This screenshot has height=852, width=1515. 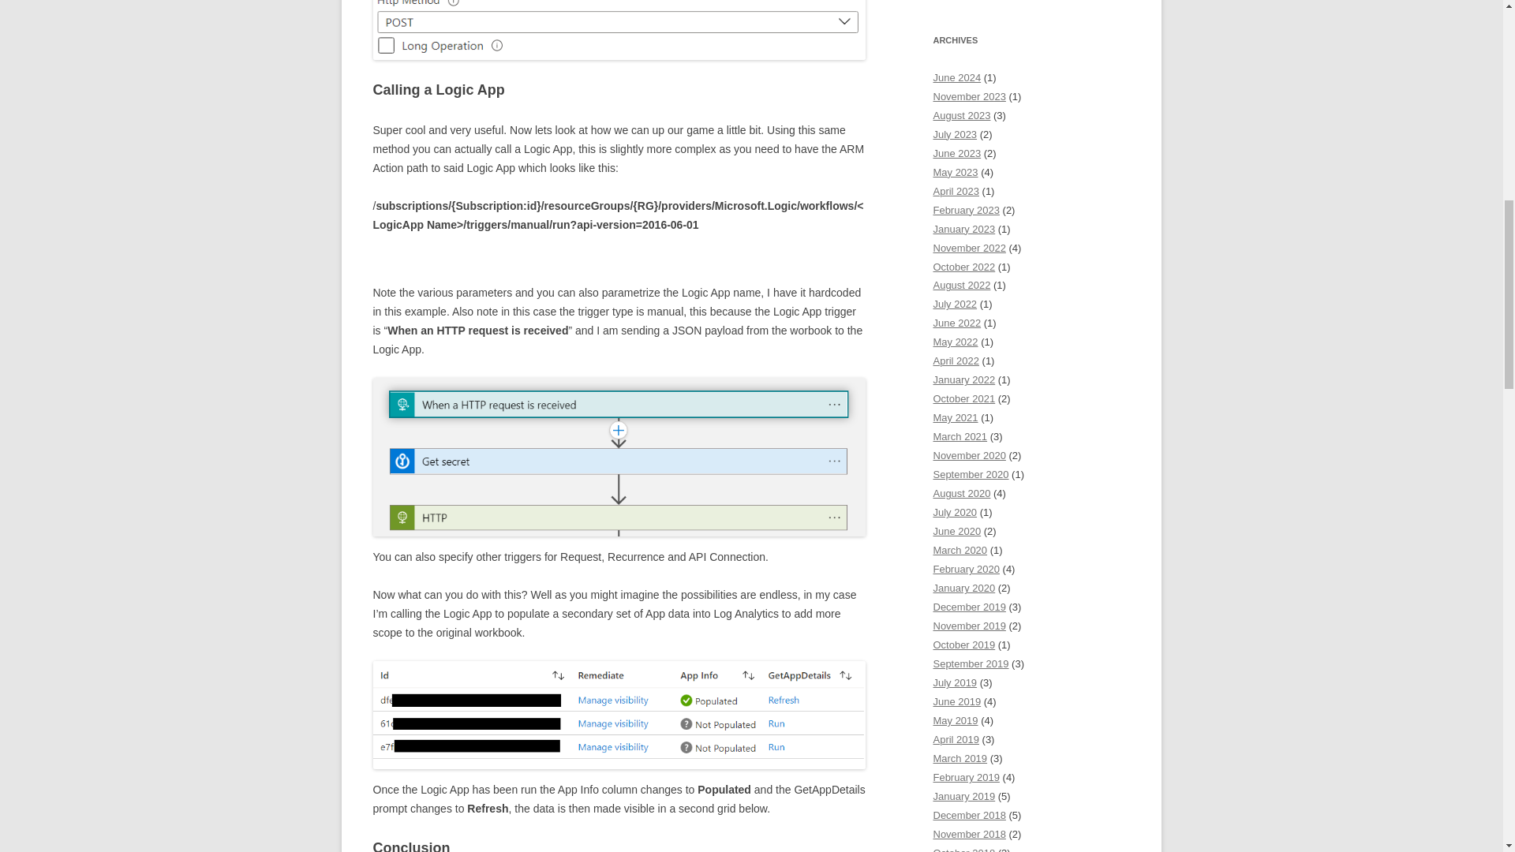 What do you see at coordinates (955, 172) in the screenshot?
I see `May 2023` at bounding box center [955, 172].